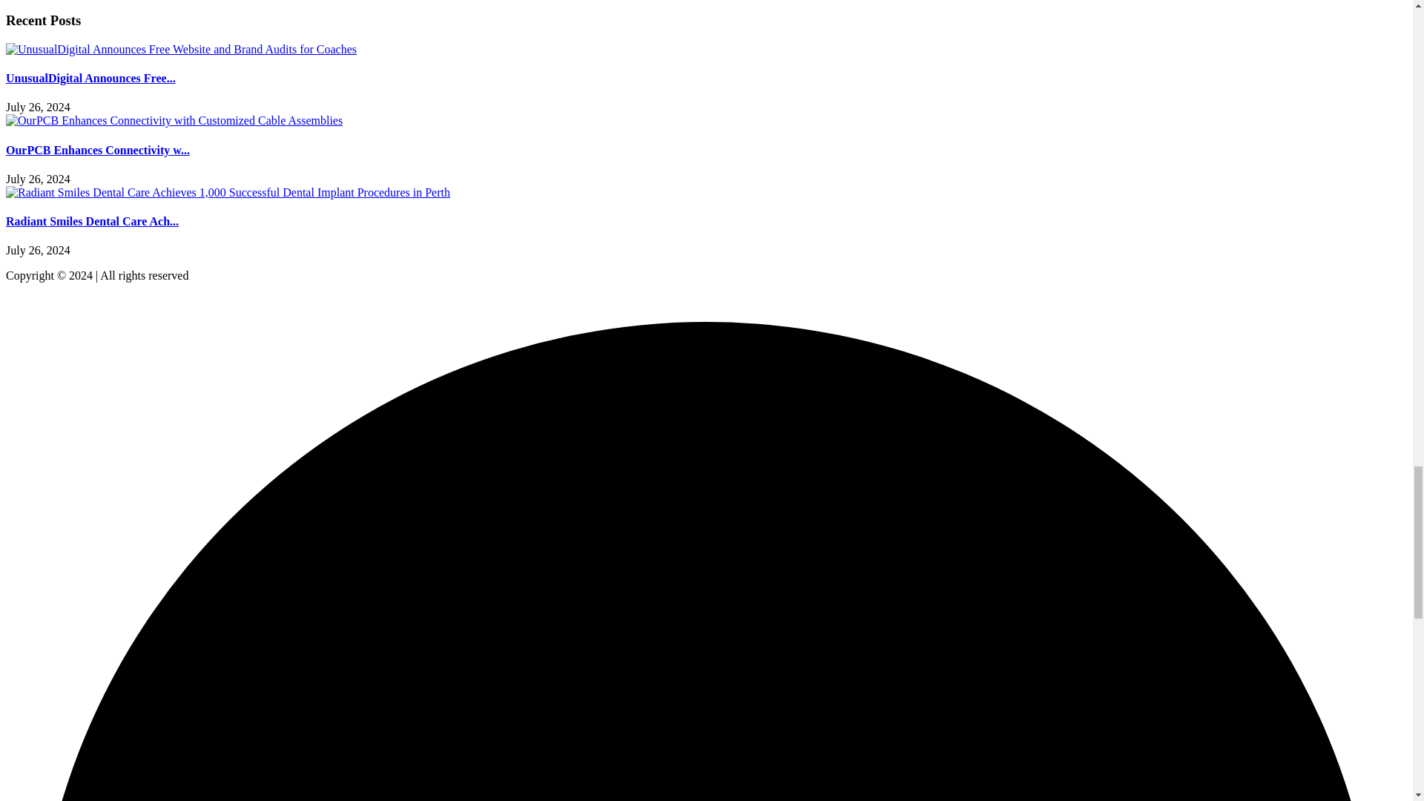 The image size is (1424, 801). Describe the element at coordinates (90, 79) in the screenshot. I see `UnusualDigital Announces Free...` at that location.